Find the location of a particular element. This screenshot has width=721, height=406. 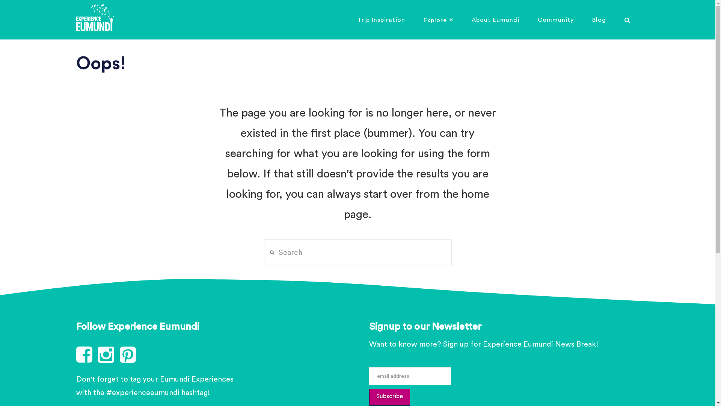

Community is located at coordinates (555, 20).